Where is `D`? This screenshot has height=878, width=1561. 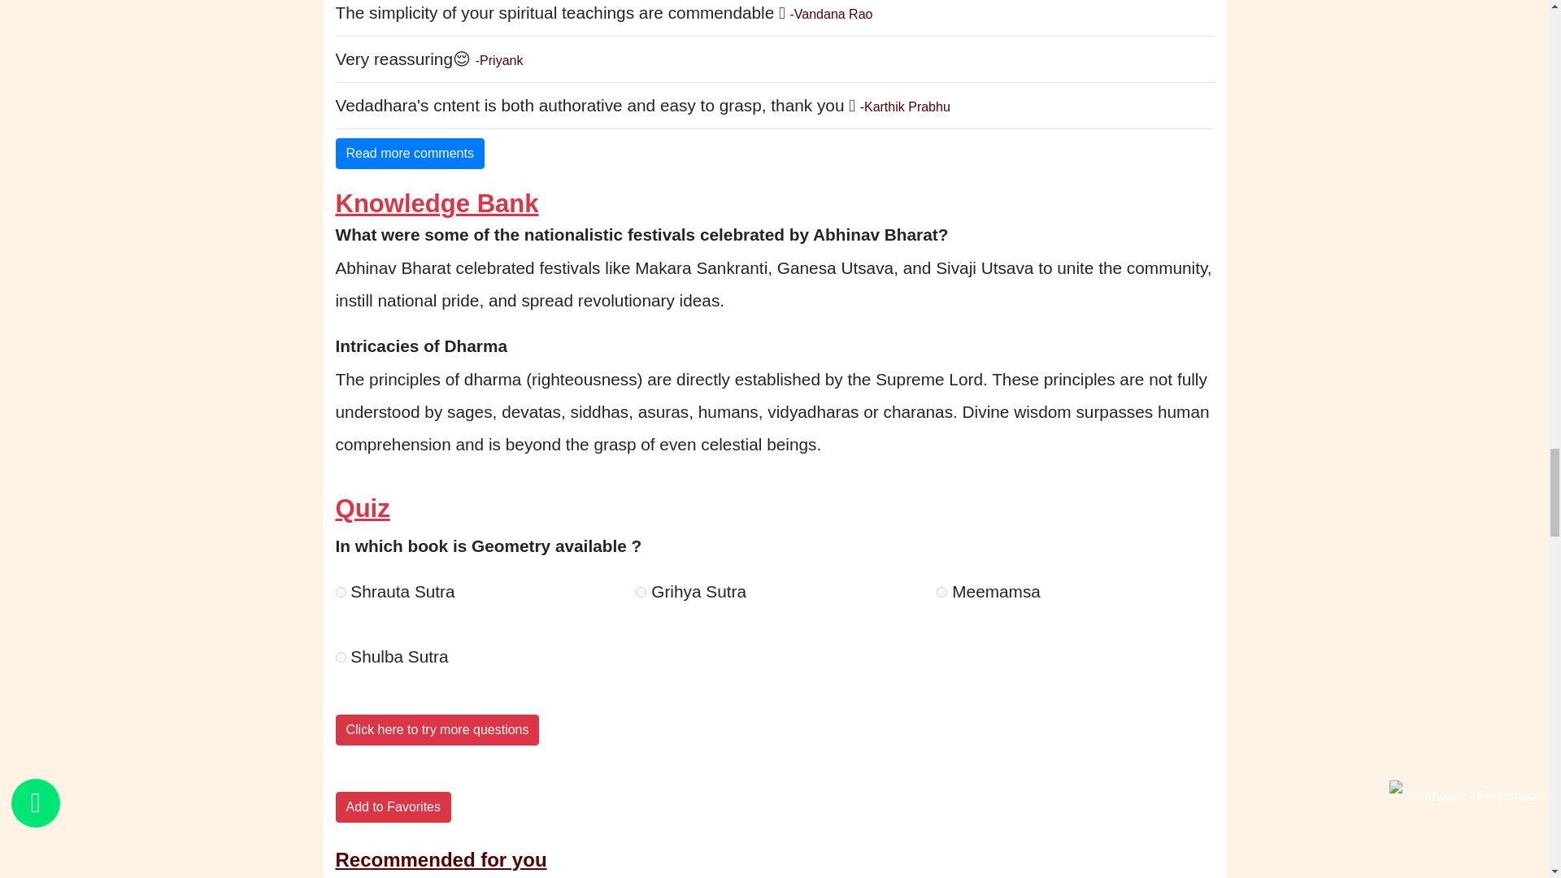 D is located at coordinates (340, 657).